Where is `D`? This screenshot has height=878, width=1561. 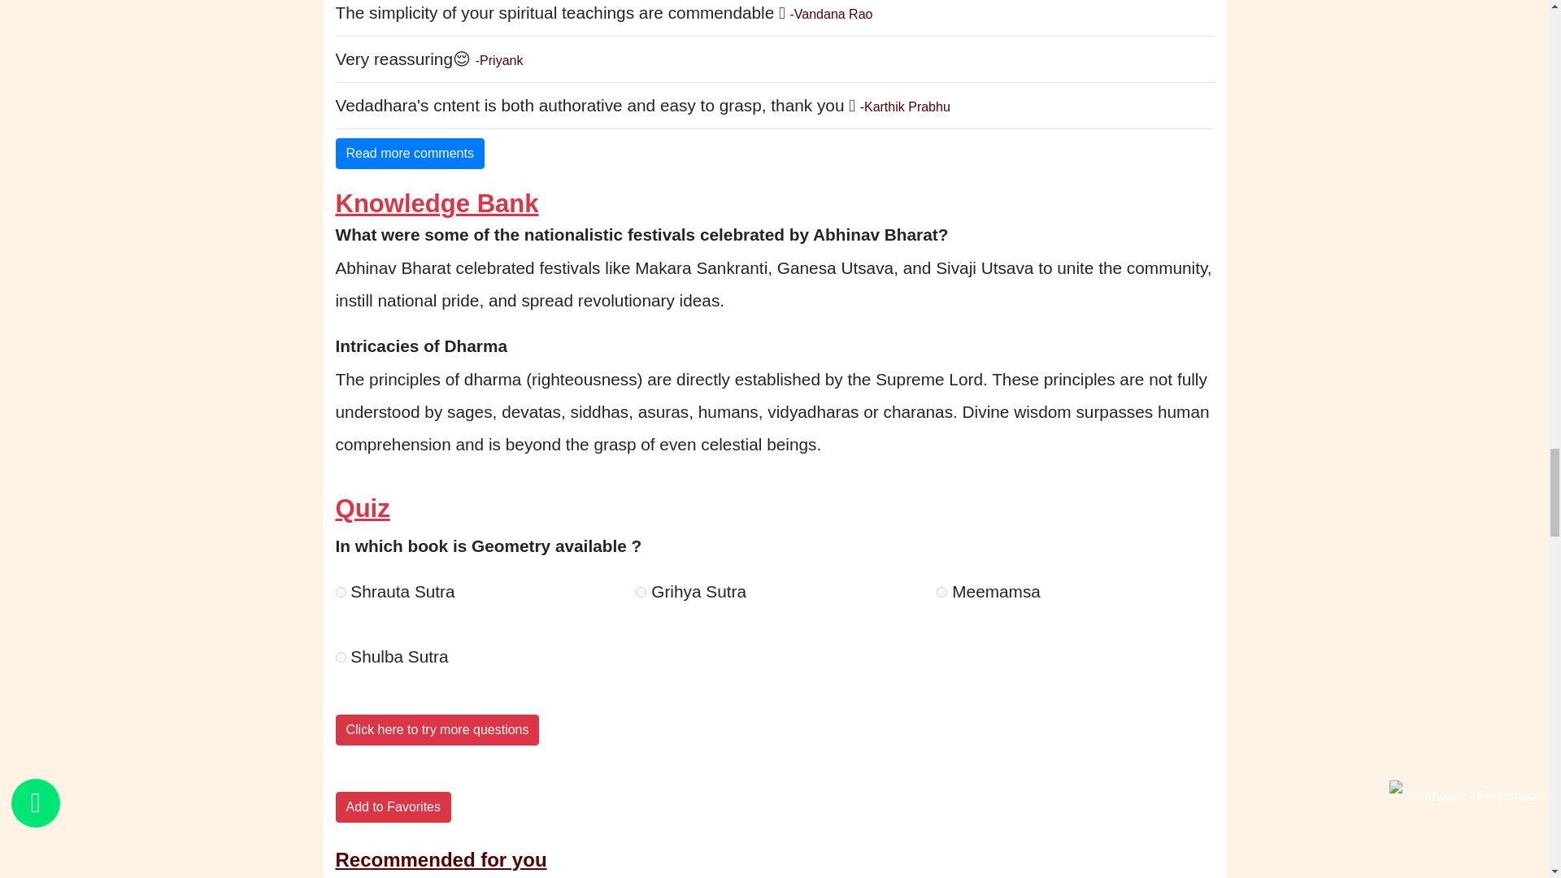 D is located at coordinates (340, 657).